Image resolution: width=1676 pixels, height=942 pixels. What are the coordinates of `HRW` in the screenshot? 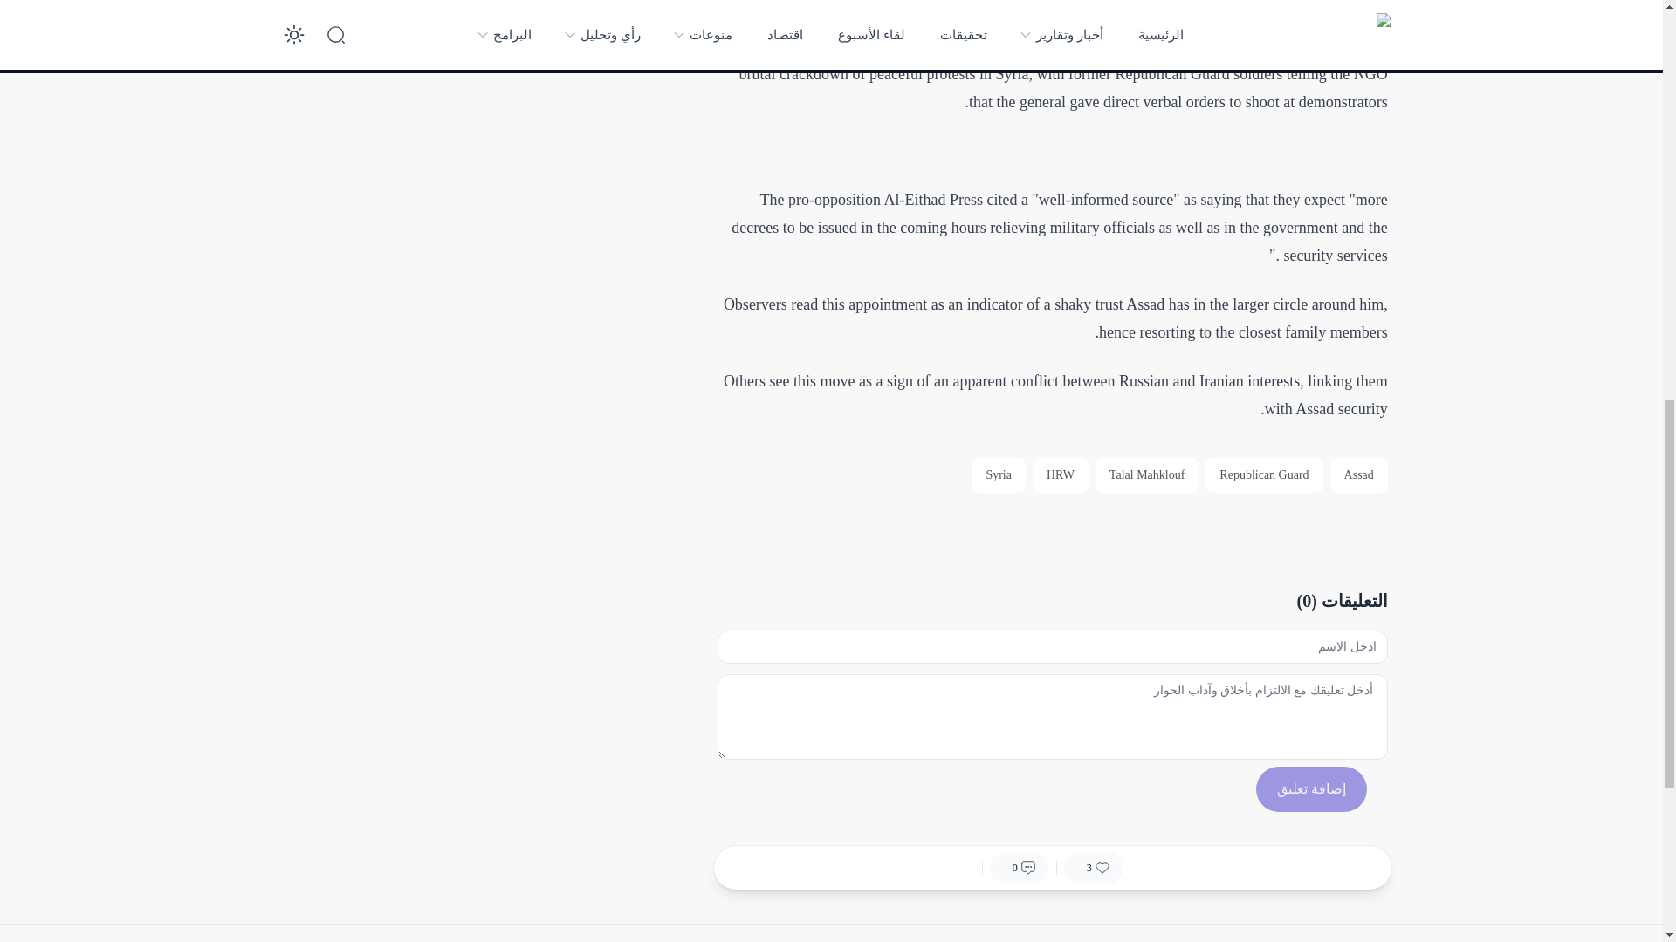 It's located at (1060, 474).